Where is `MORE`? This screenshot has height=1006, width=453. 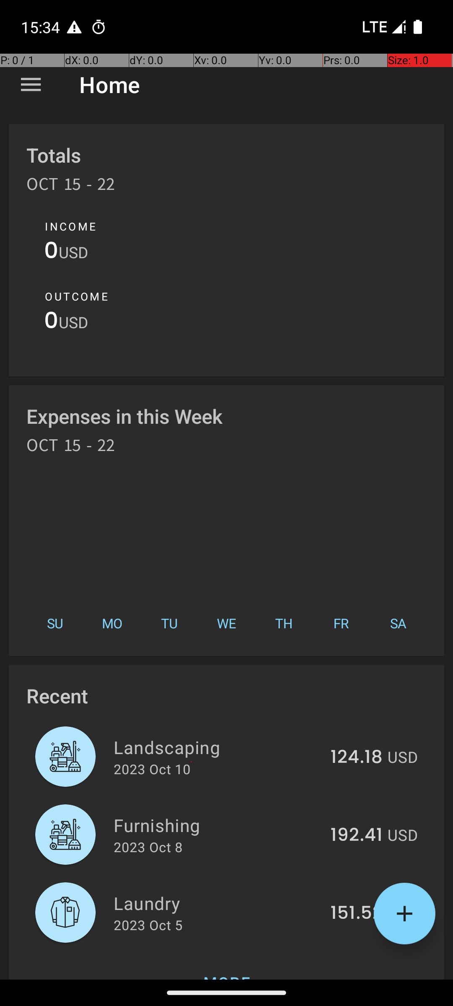
MORE is located at coordinates (226, 966).